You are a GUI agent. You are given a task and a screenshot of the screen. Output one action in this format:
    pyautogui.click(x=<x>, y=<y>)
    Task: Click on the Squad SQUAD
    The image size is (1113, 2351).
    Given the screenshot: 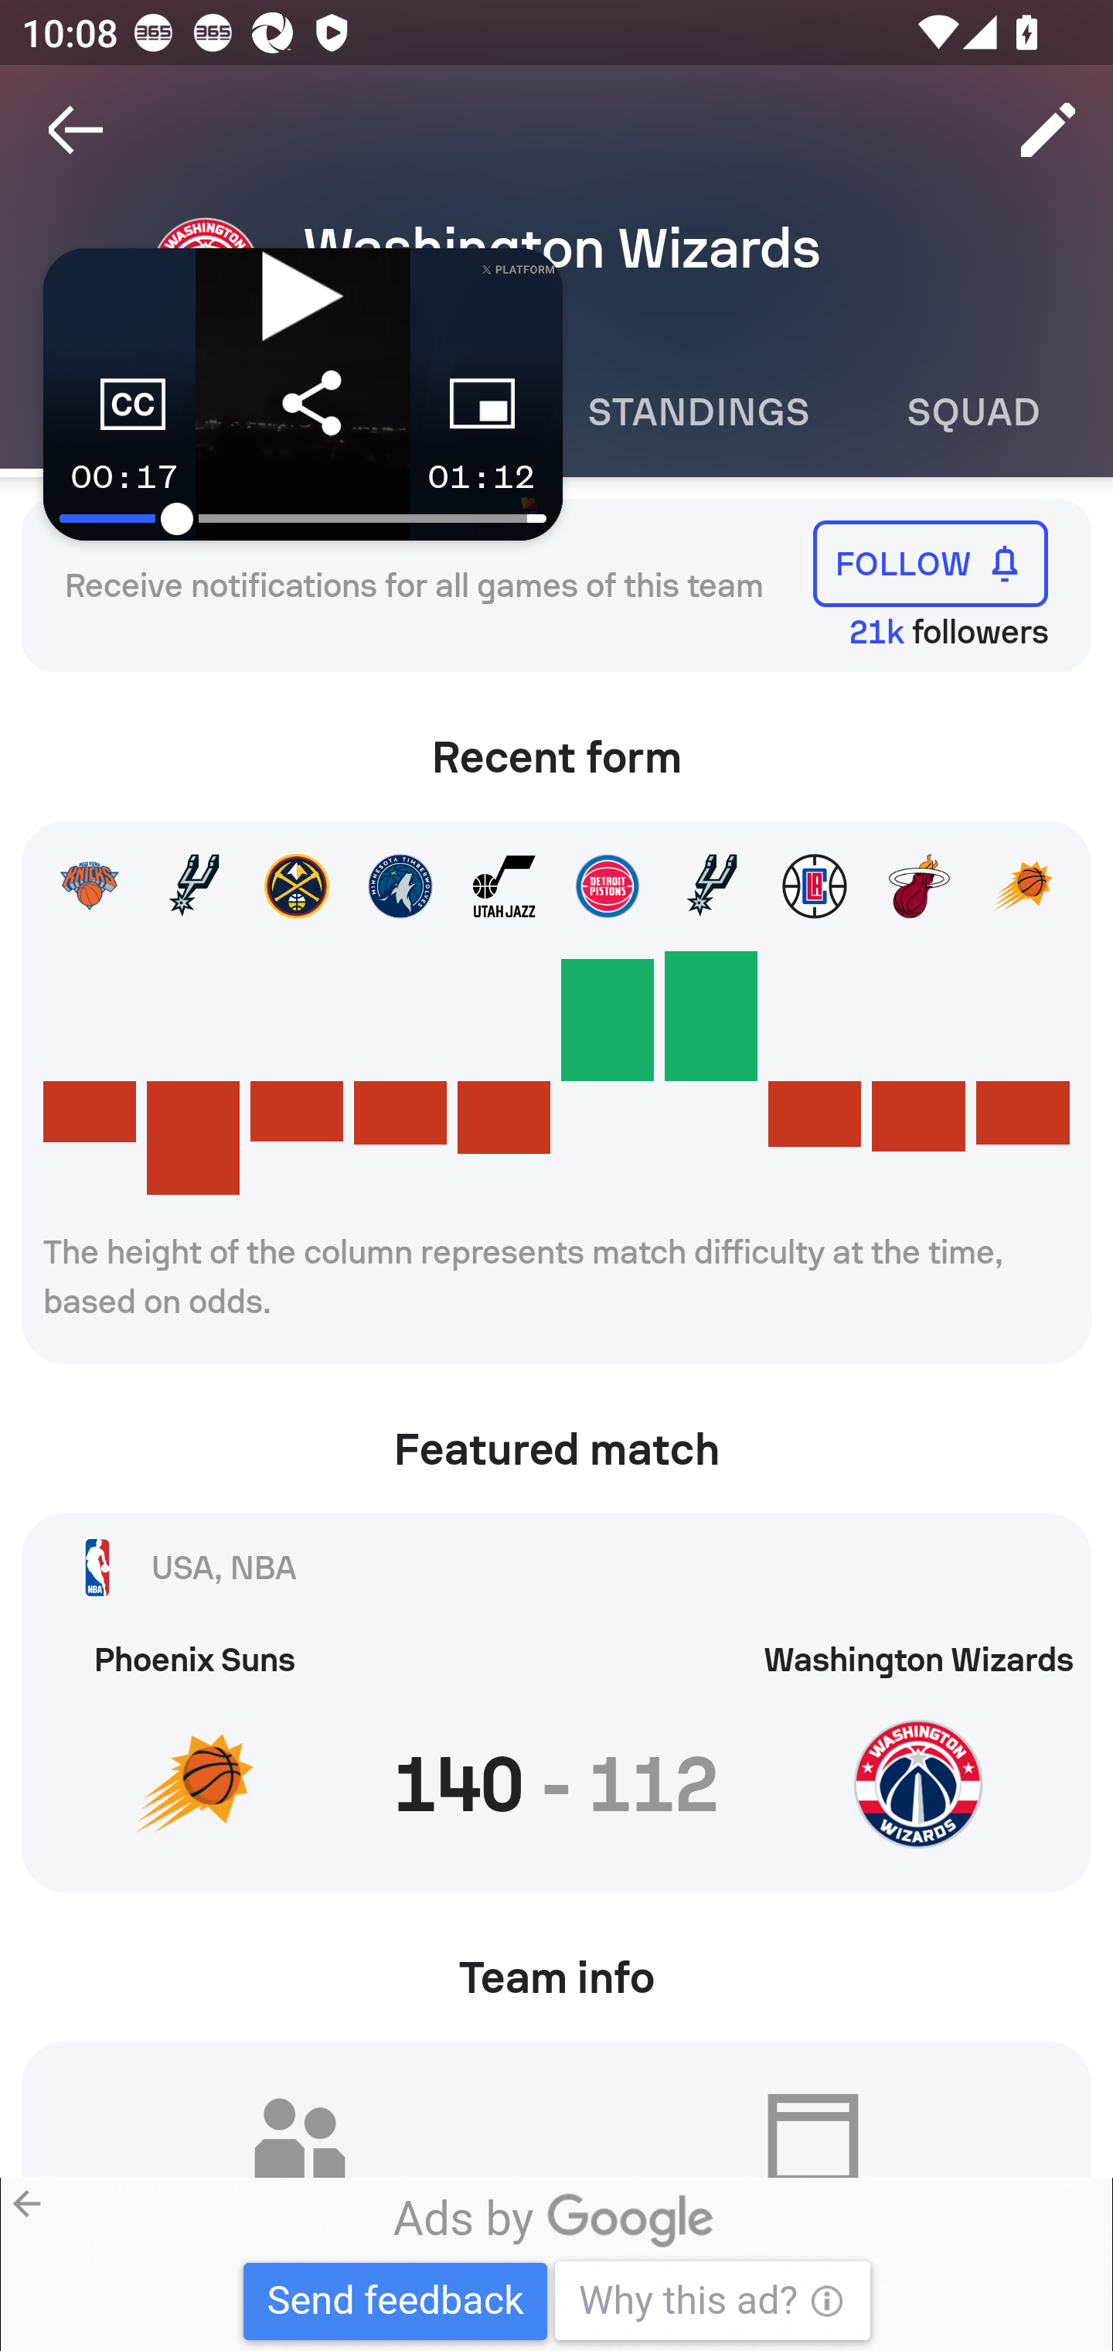 What is the action you would take?
    pyautogui.click(x=974, y=412)
    